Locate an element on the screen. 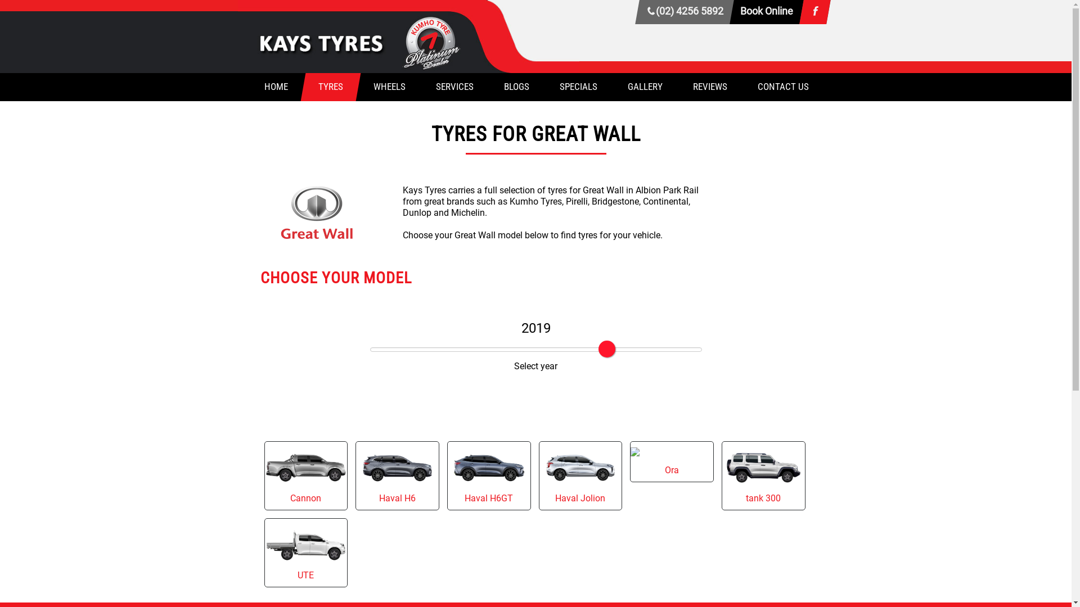 Image resolution: width=1080 pixels, height=607 pixels. tank 300 is located at coordinates (764, 475).